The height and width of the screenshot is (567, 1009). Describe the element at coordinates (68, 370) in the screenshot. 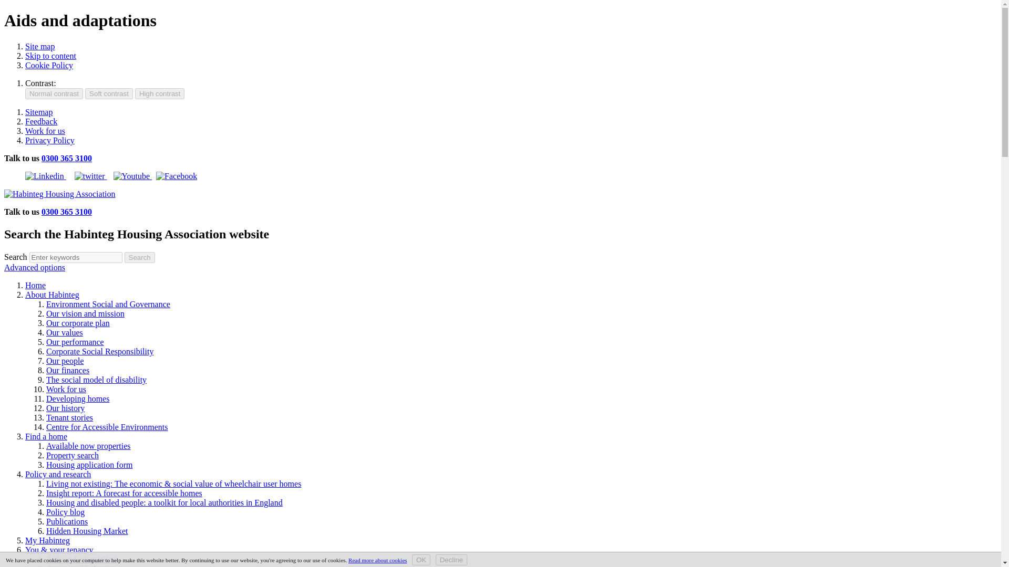

I see `Our finances` at that location.